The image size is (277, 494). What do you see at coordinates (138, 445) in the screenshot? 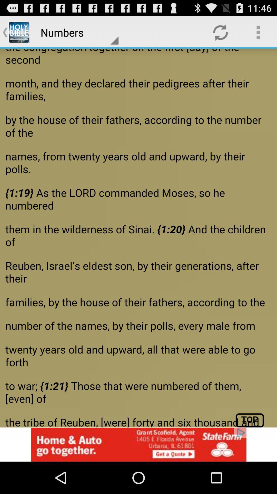
I see `advertisement` at bounding box center [138, 445].